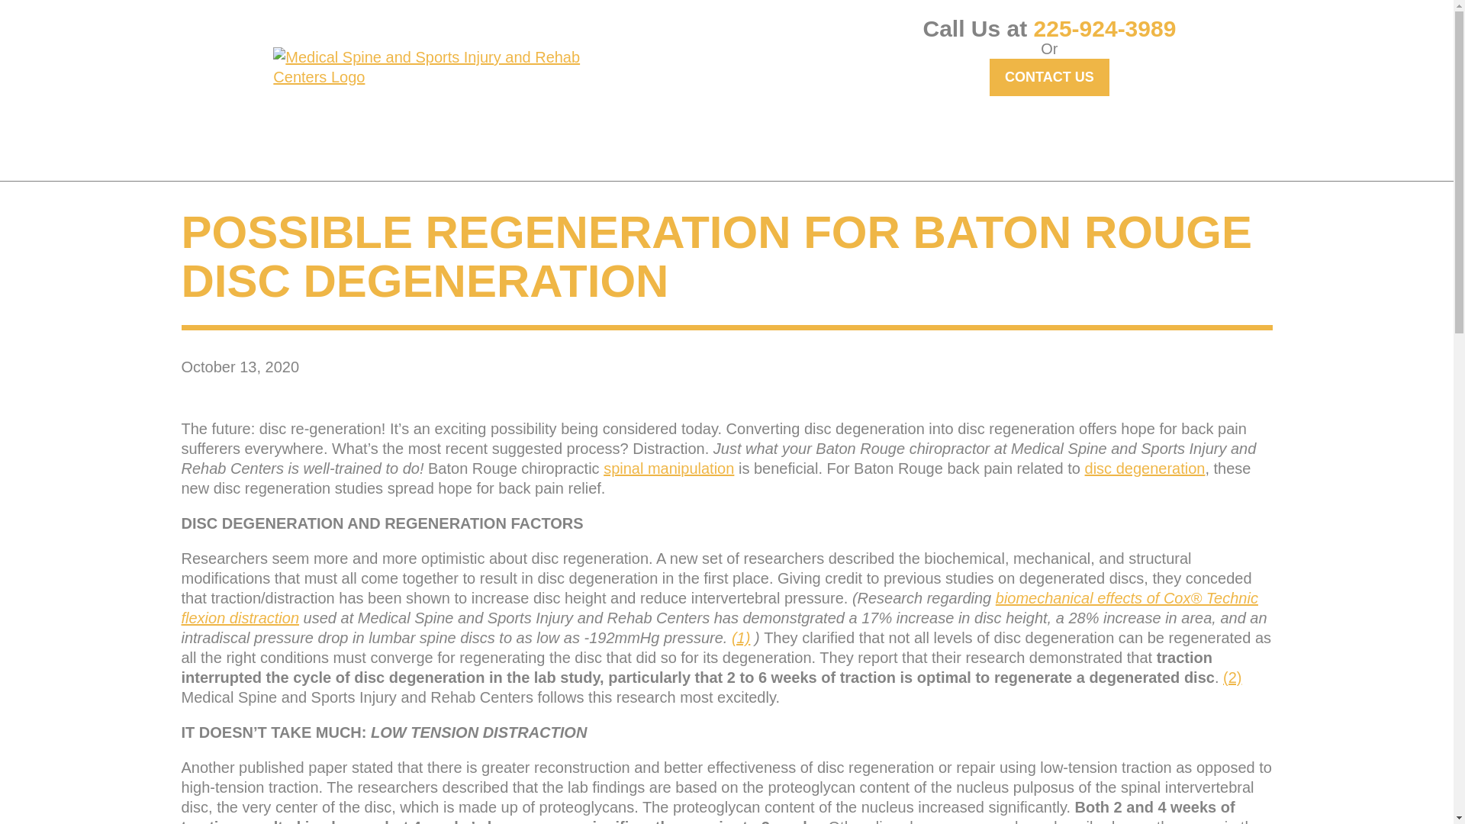  I want to click on ID YOUR PAIN, so click(470, 143).